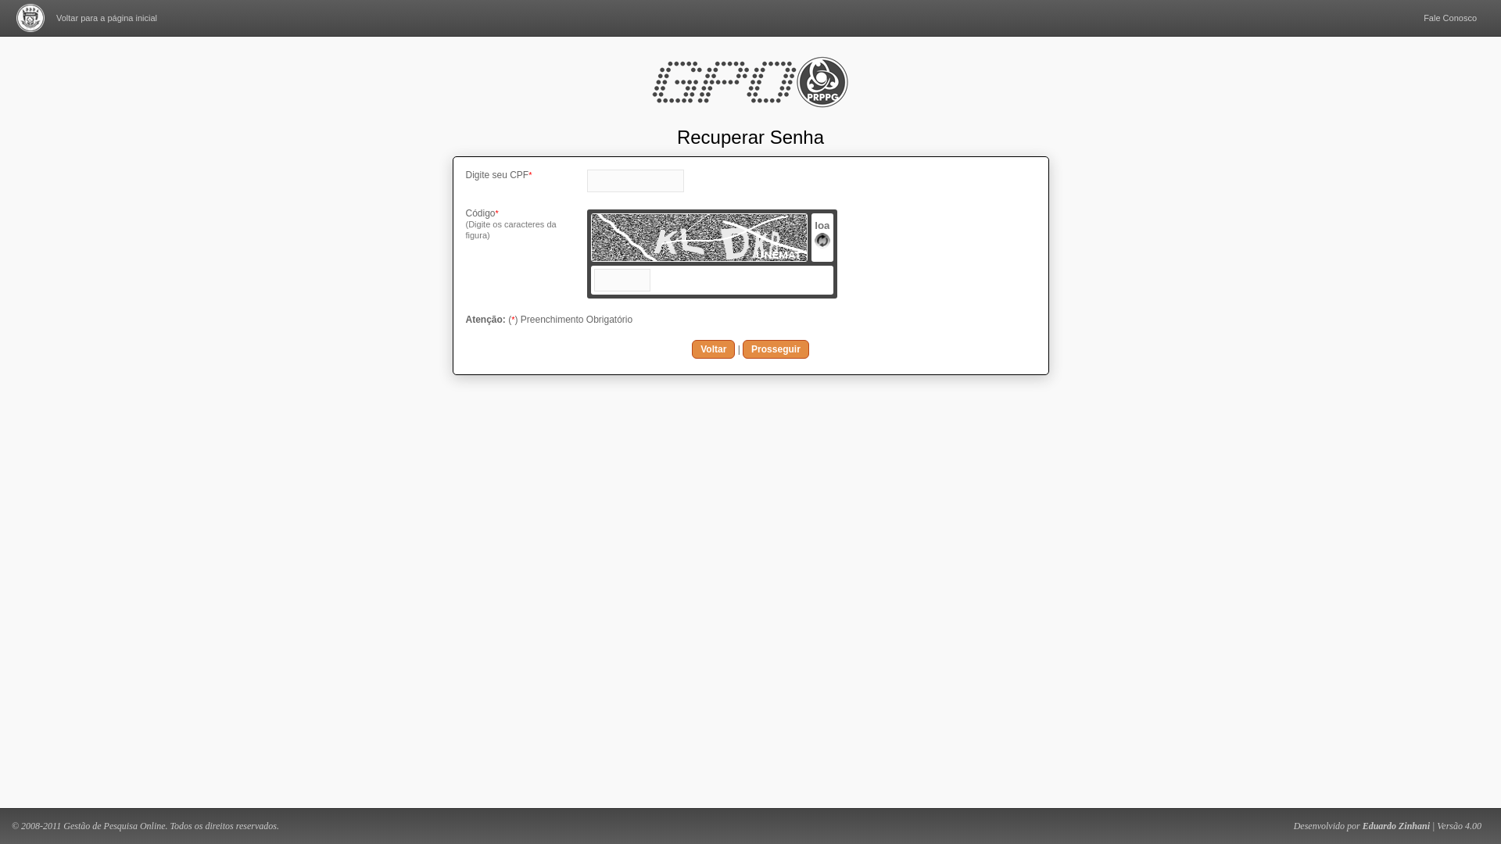 The image size is (1501, 844). Describe the element at coordinates (1450, 18) in the screenshot. I see `Fale Conosco` at that location.